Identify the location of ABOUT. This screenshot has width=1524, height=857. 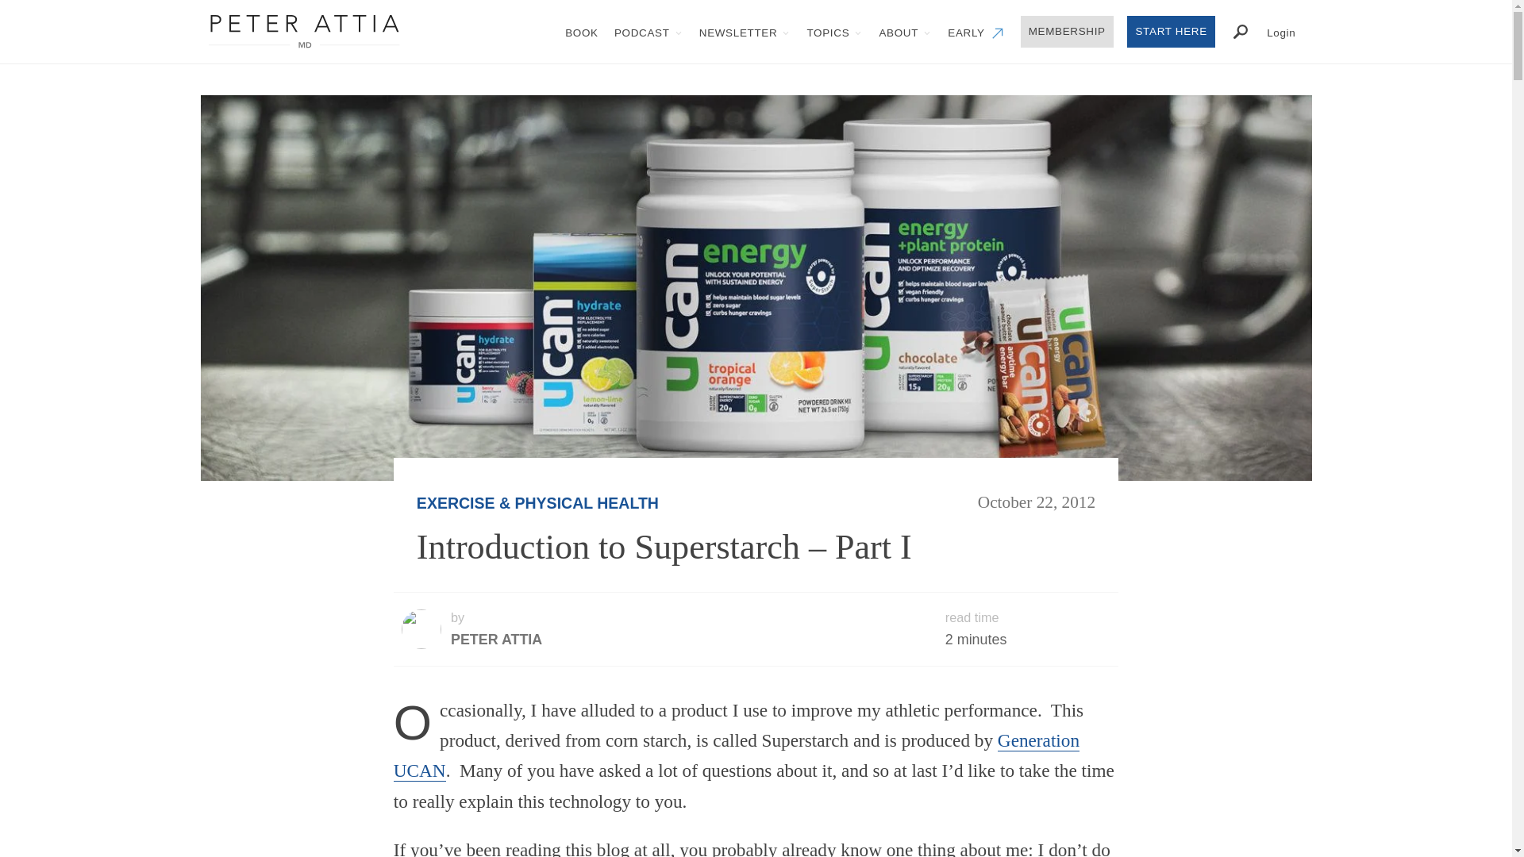
(905, 32).